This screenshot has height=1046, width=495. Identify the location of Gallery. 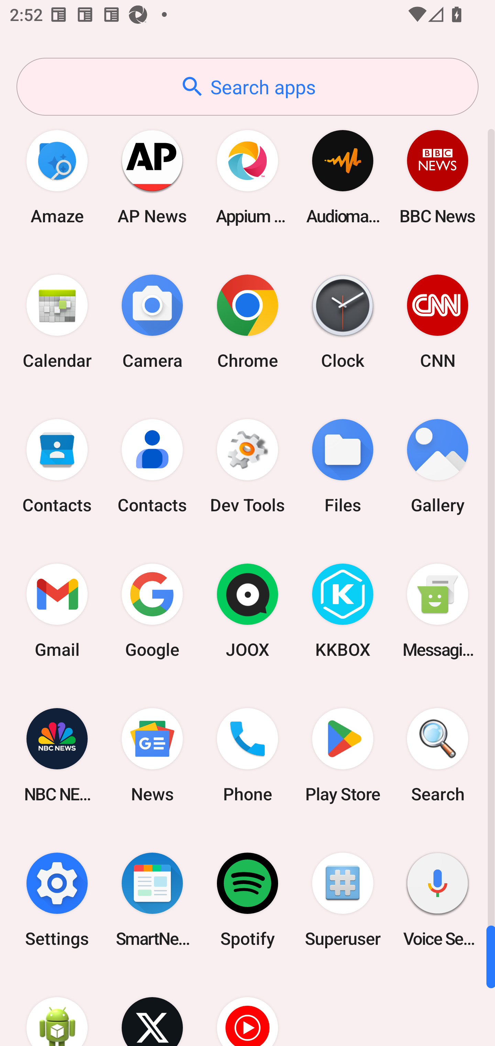
(438, 467).